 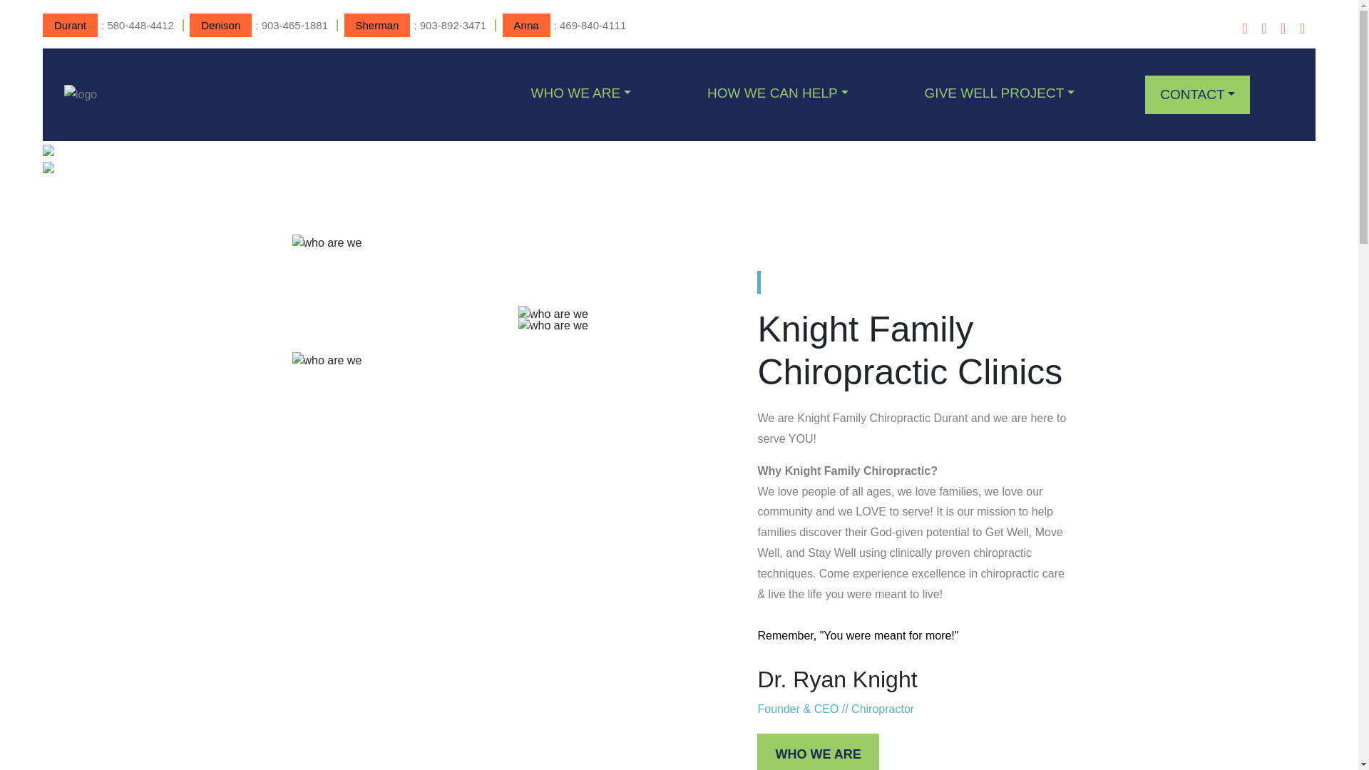 What do you see at coordinates (593, 26) in the screenshot?
I see `469-840-4111` at bounding box center [593, 26].